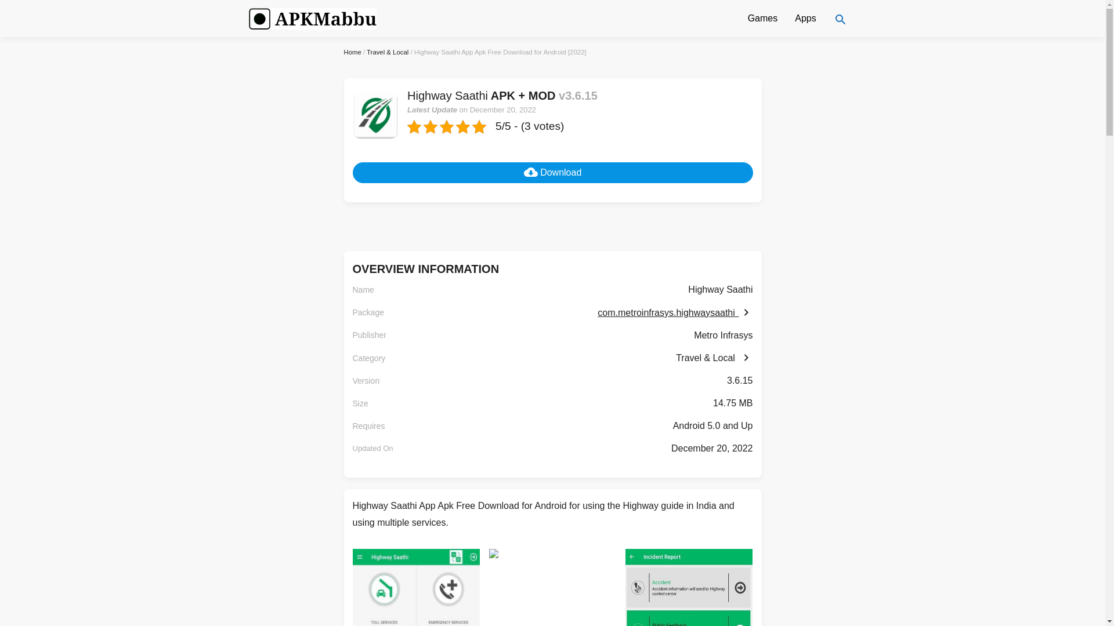  What do you see at coordinates (552, 173) in the screenshot?
I see `Download` at bounding box center [552, 173].